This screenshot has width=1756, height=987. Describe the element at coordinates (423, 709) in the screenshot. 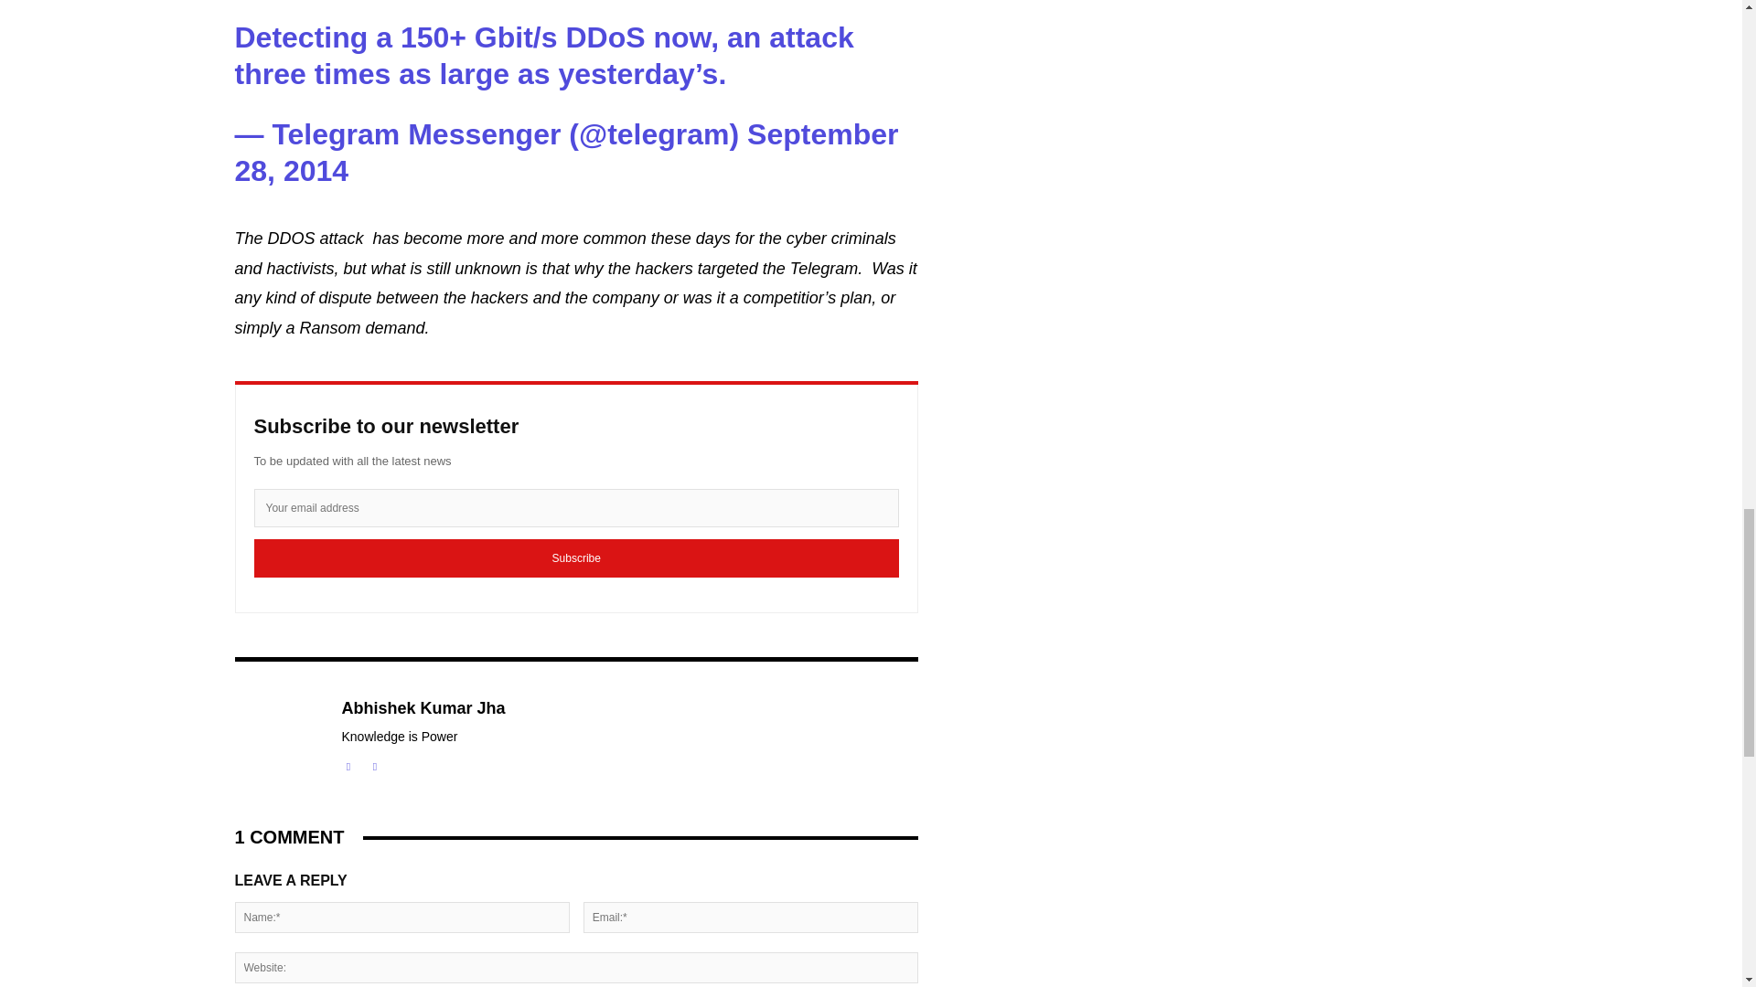

I see `Abhishek Kumar Jha` at that location.